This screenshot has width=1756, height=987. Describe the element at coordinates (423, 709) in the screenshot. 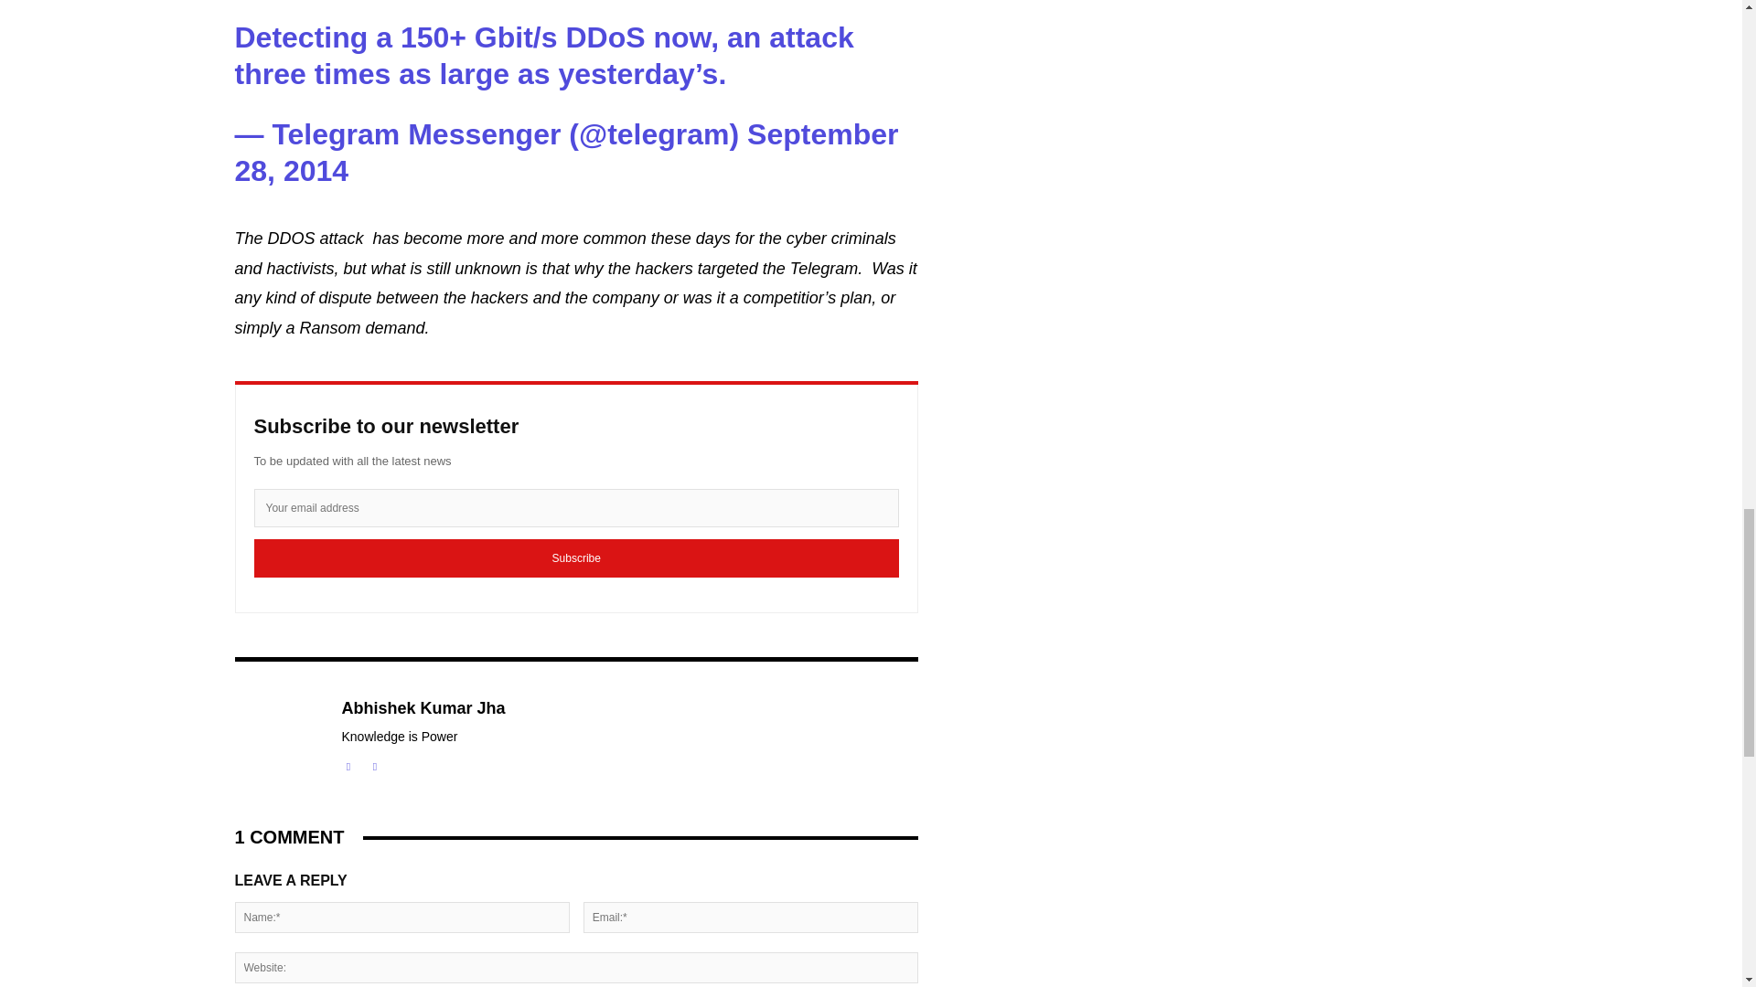

I see `Abhishek Kumar Jha` at that location.